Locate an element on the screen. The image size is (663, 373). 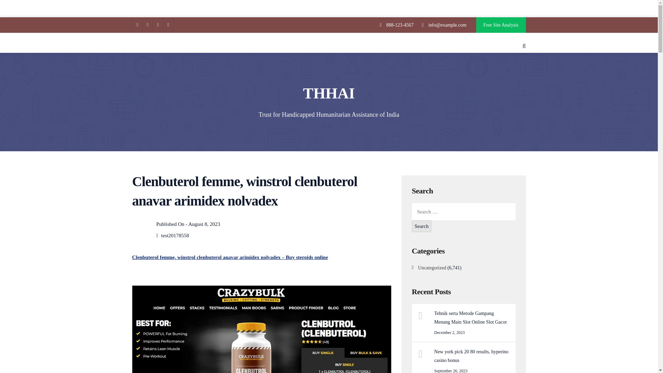
New york pick 20 80 results, hyperino casino bonus is located at coordinates (472, 356).